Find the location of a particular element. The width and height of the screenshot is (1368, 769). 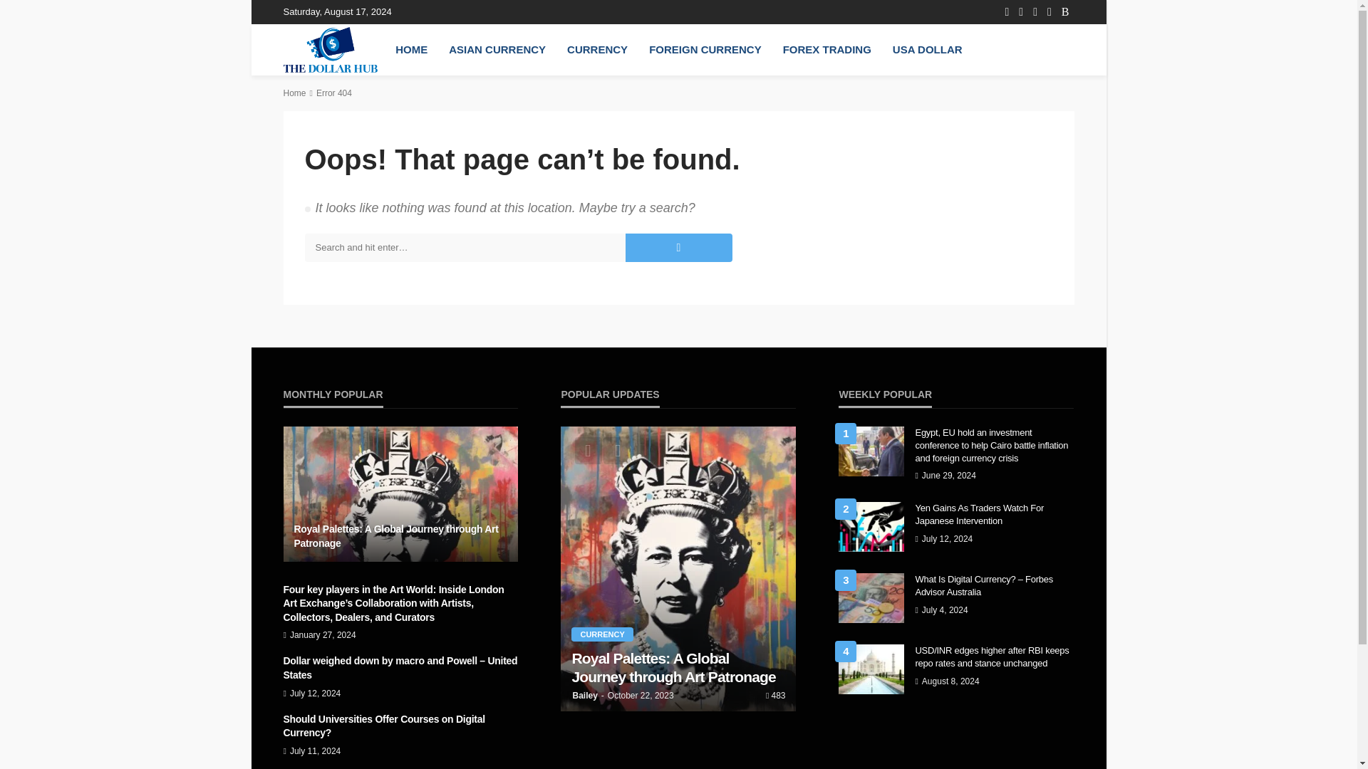

The Dollar Hub is located at coordinates (331, 49).